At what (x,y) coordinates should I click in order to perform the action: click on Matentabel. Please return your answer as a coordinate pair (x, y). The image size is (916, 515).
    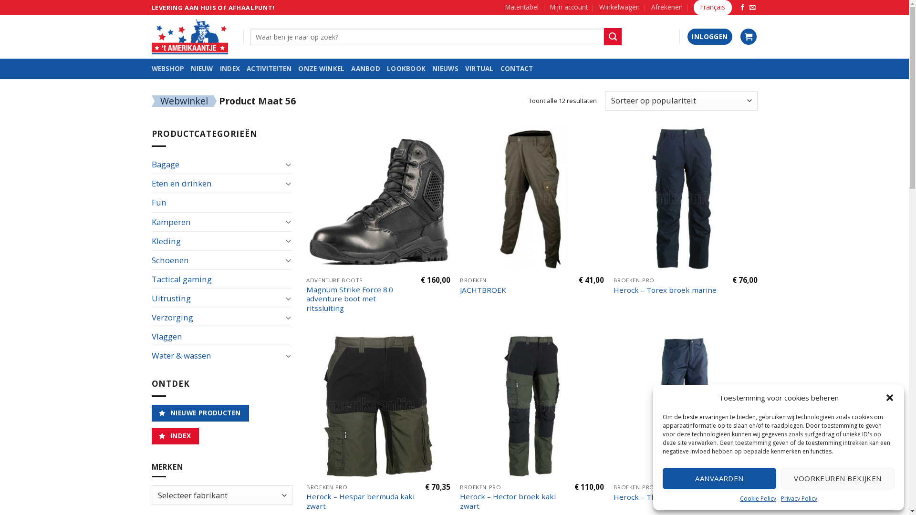
    Looking at the image, I should click on (522, 8).